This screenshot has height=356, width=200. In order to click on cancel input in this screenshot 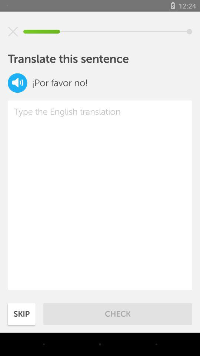, I will do `click(13, 32)`.